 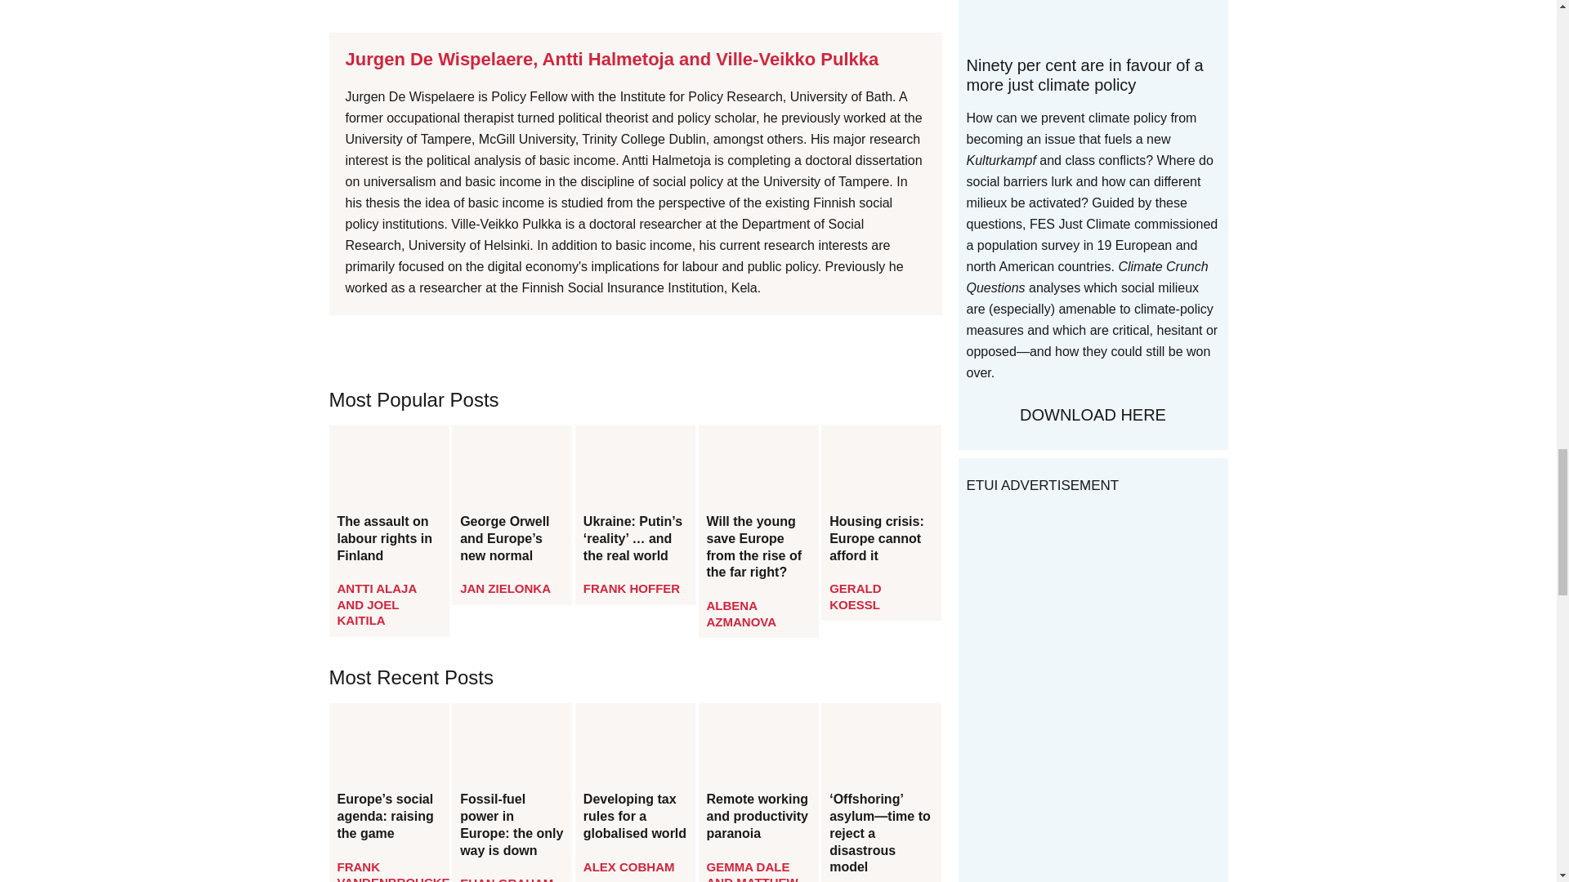 I want to click on Albena Azmanova, so click(x=742, y=614).